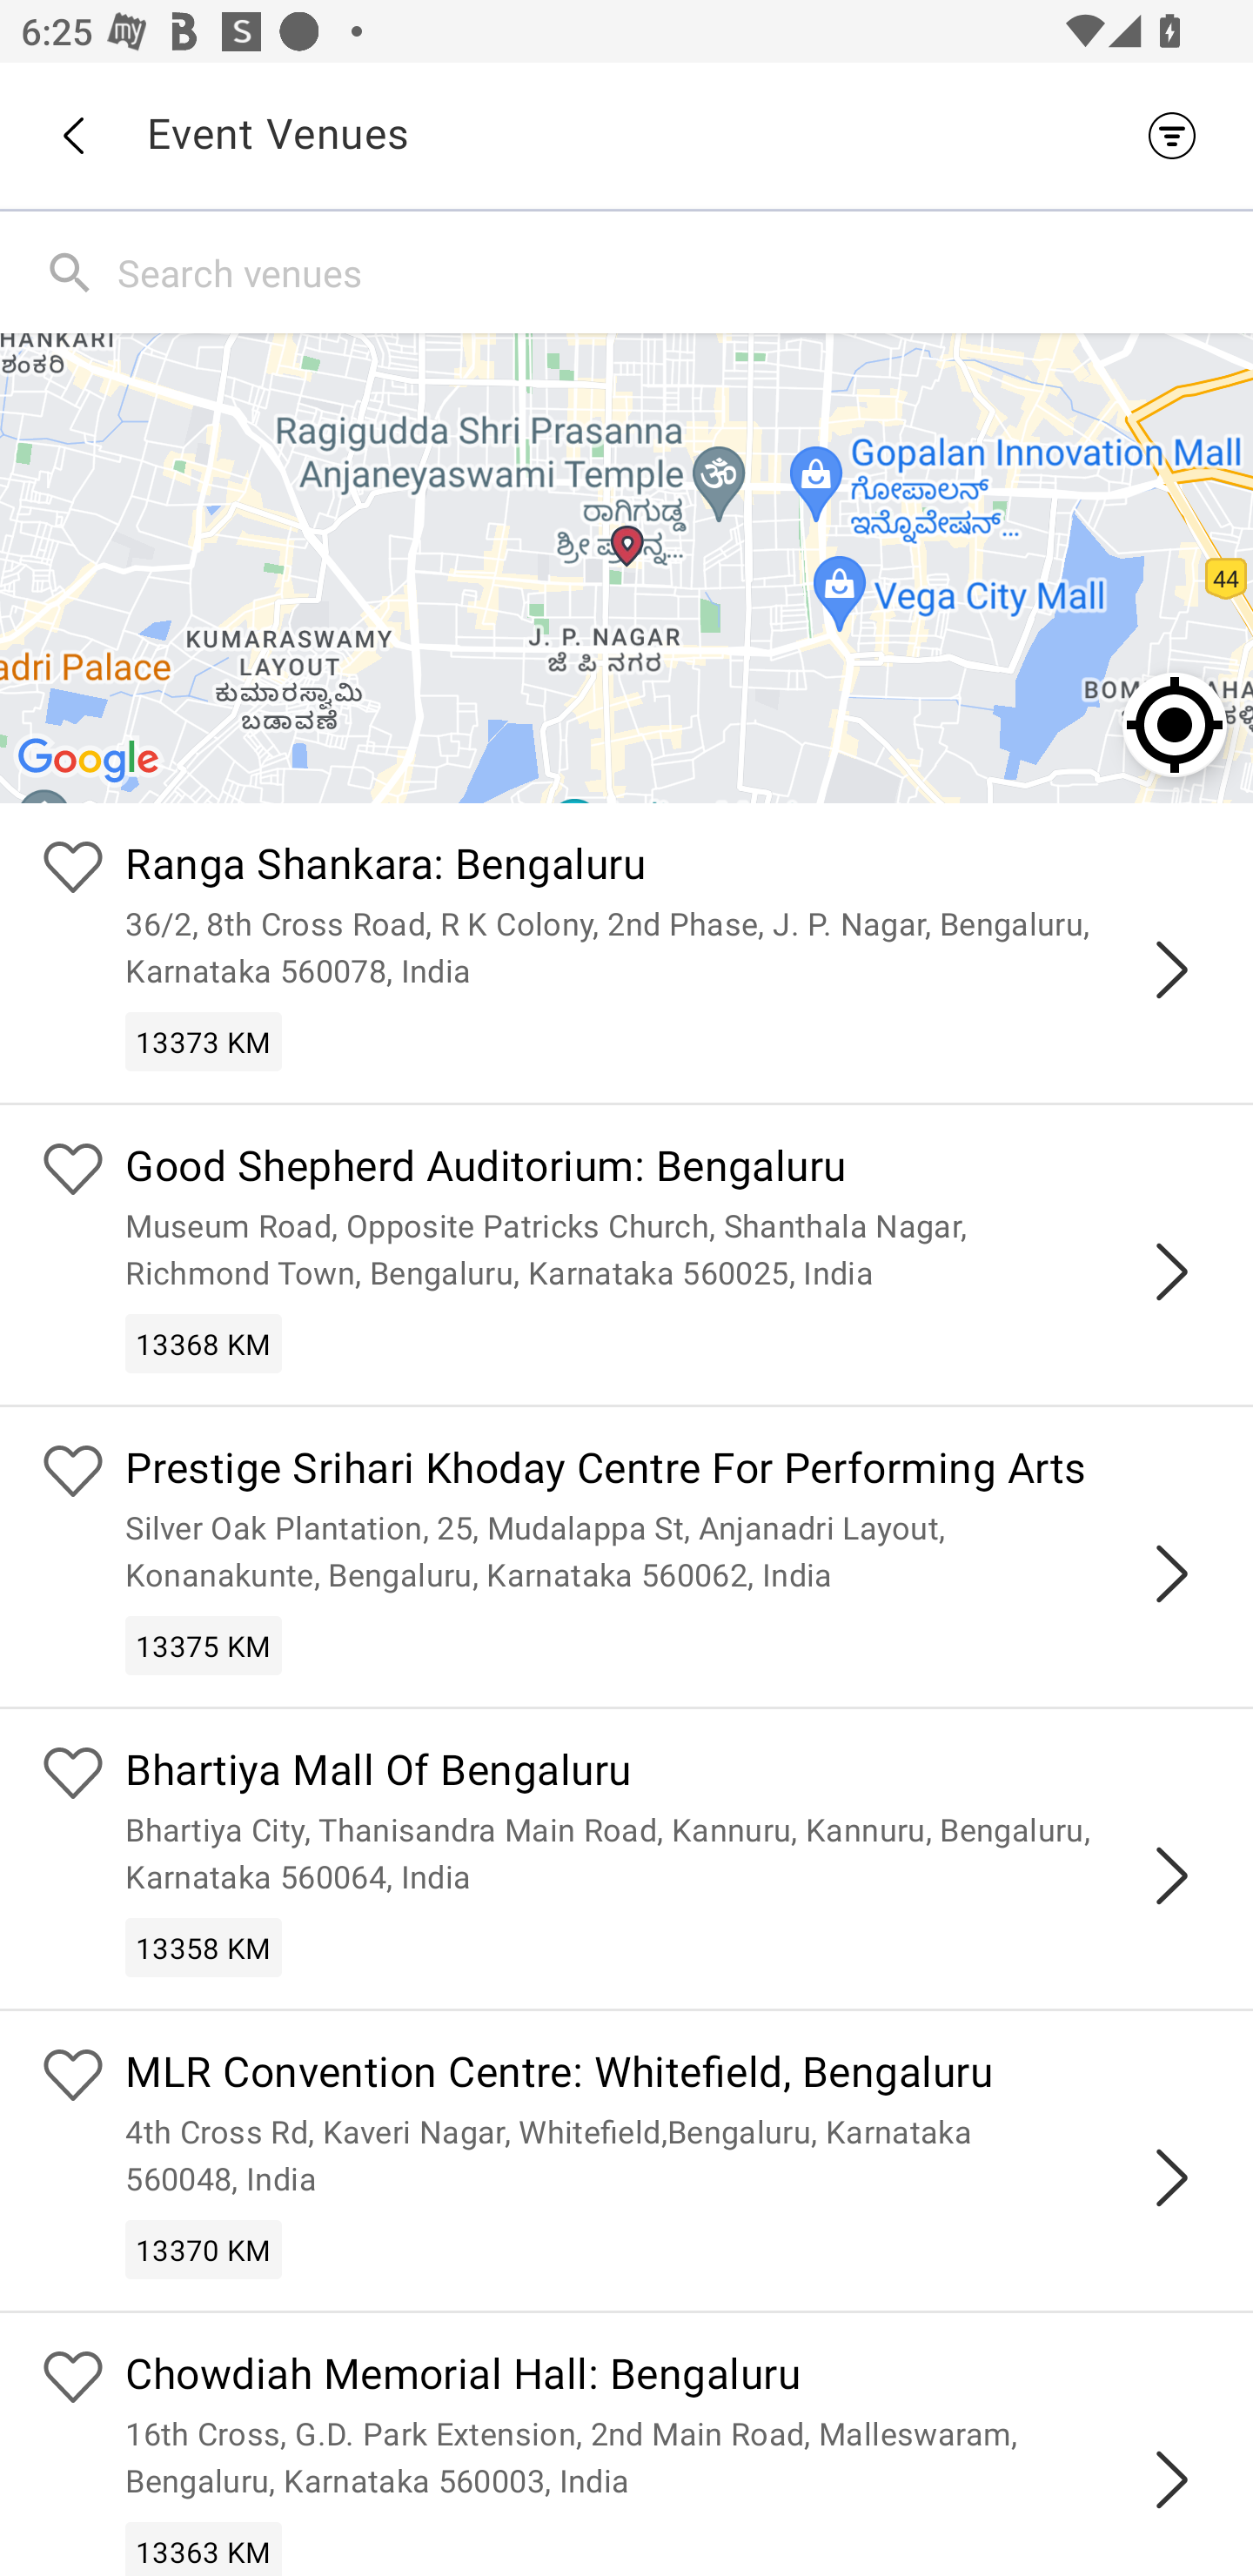 The image size is (1253, 2576). I want to click on 13368 KM, so click(204, 1343).